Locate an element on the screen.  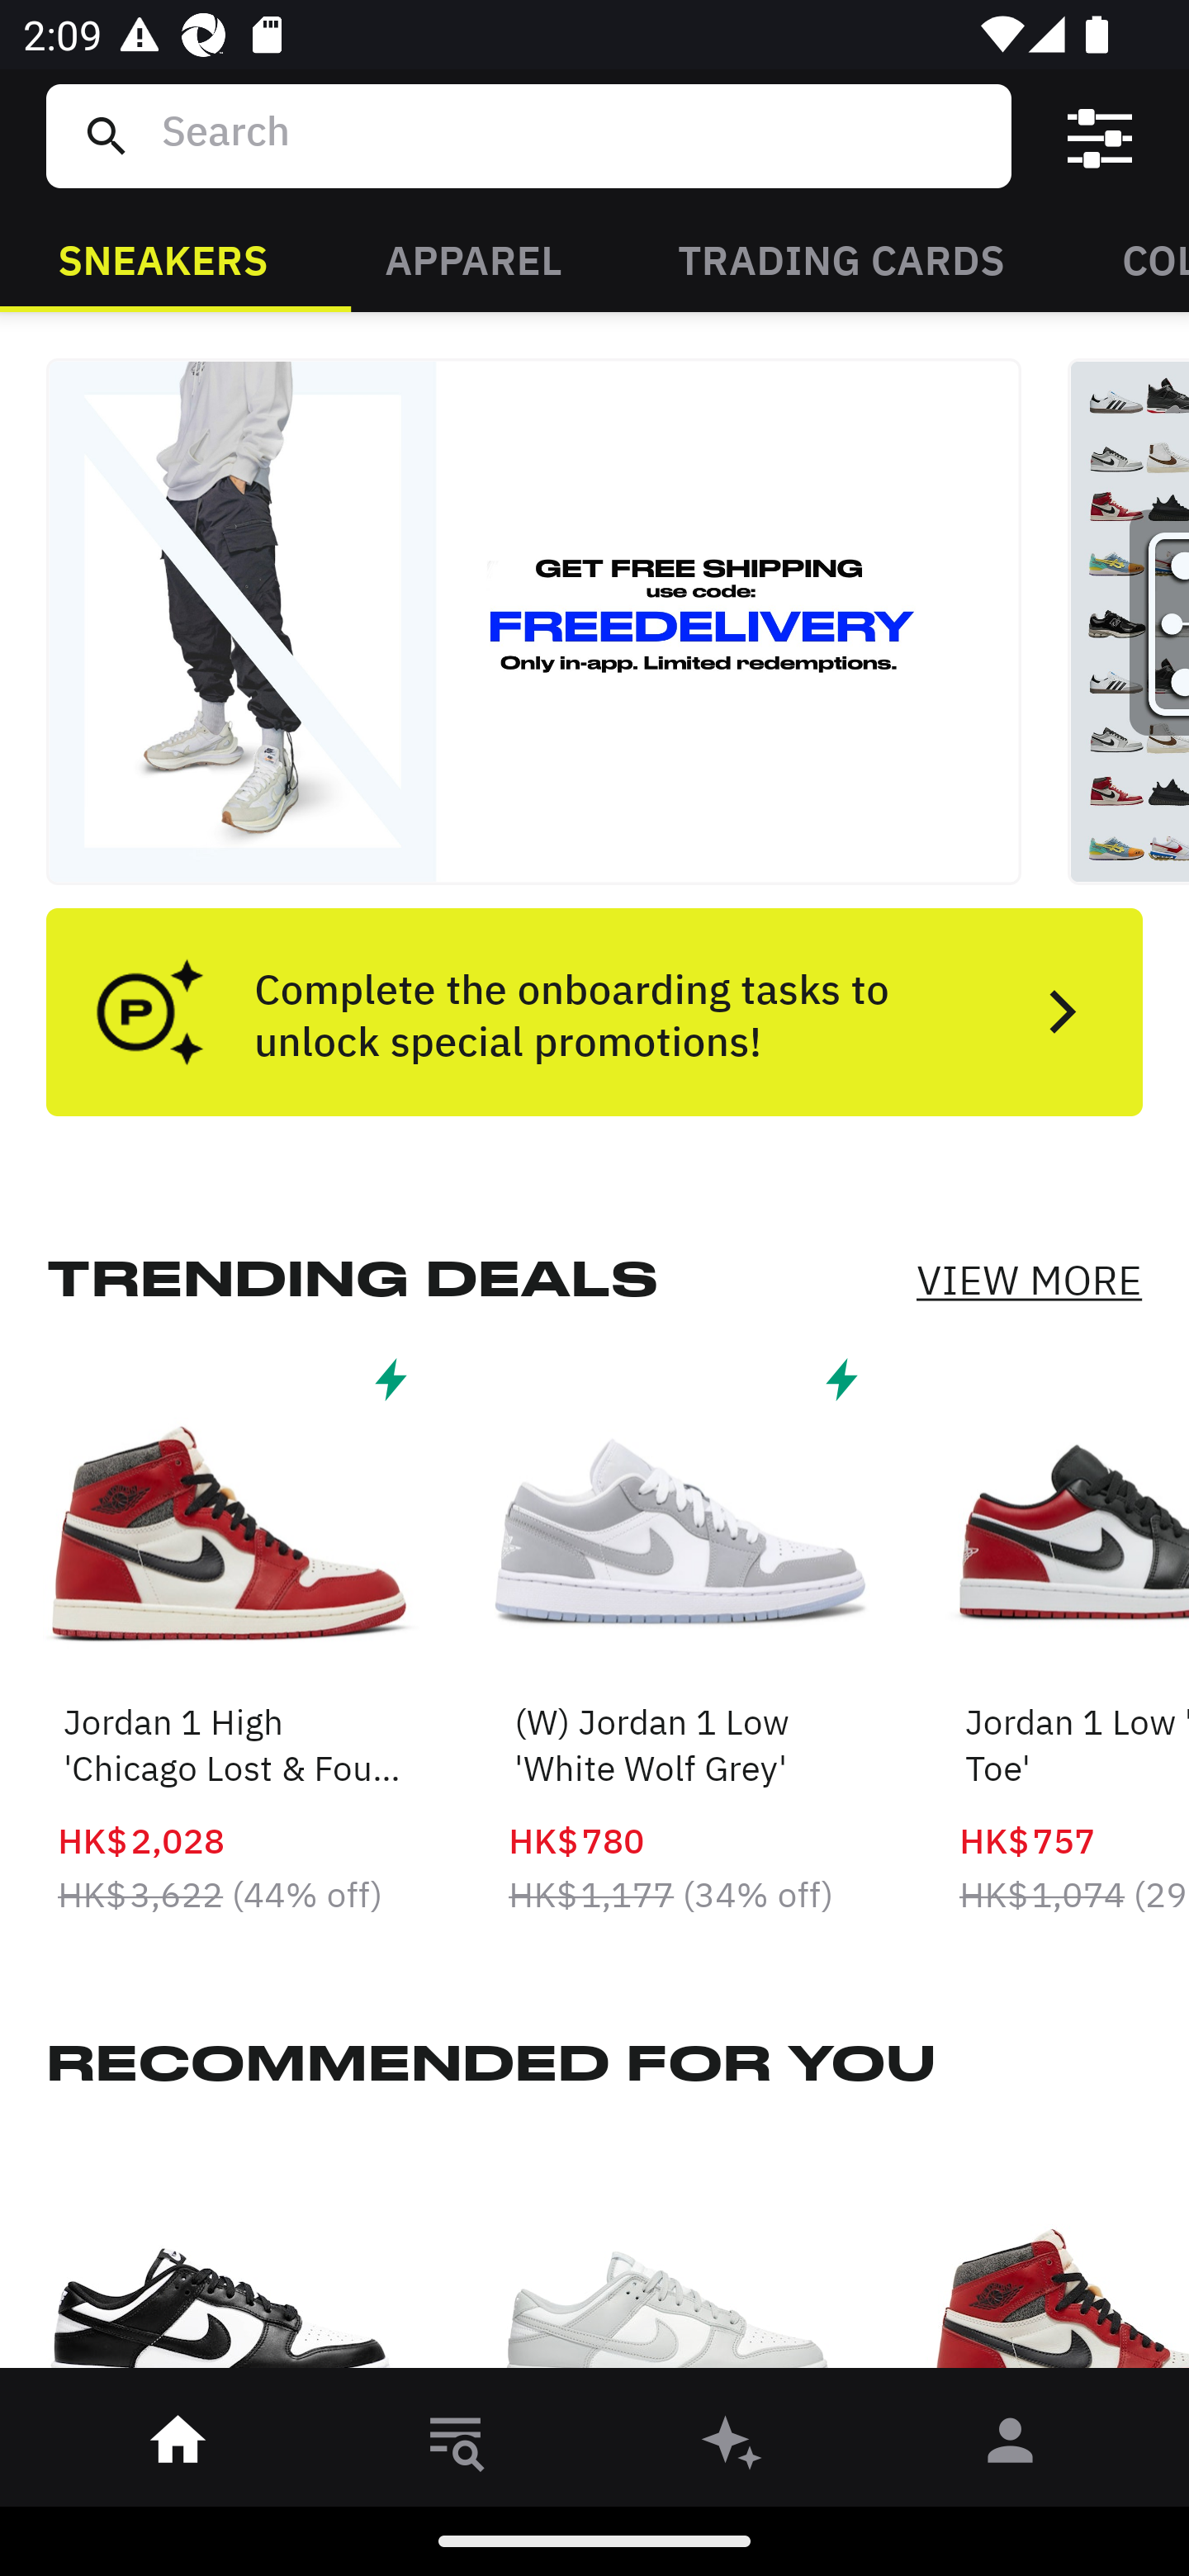
󰋜 is located at coordinates (178, 2446).